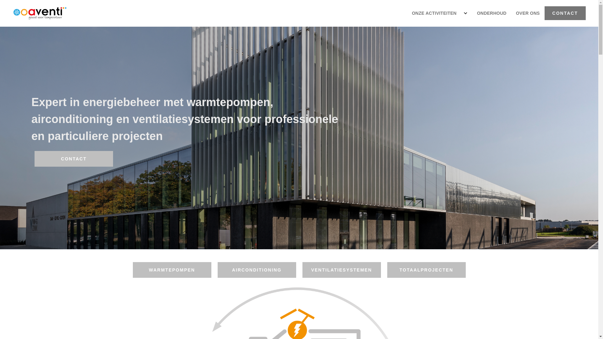  I want to click on CONTACT, so click(74, 159).